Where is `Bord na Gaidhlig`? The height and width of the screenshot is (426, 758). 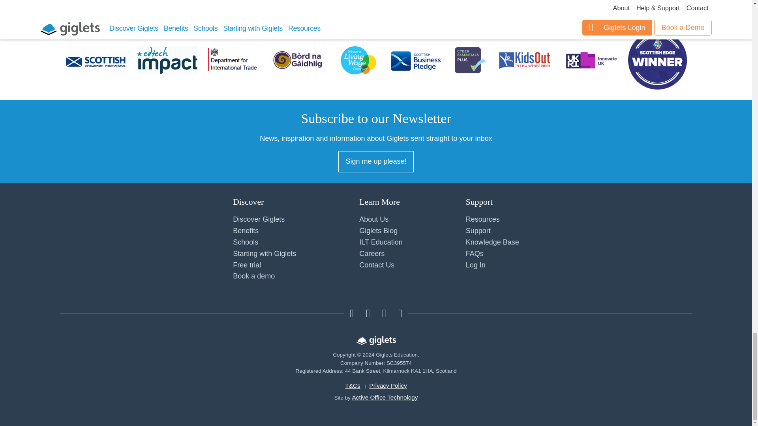 Bord na Gaidhlig is located at coordinates (297, 62).